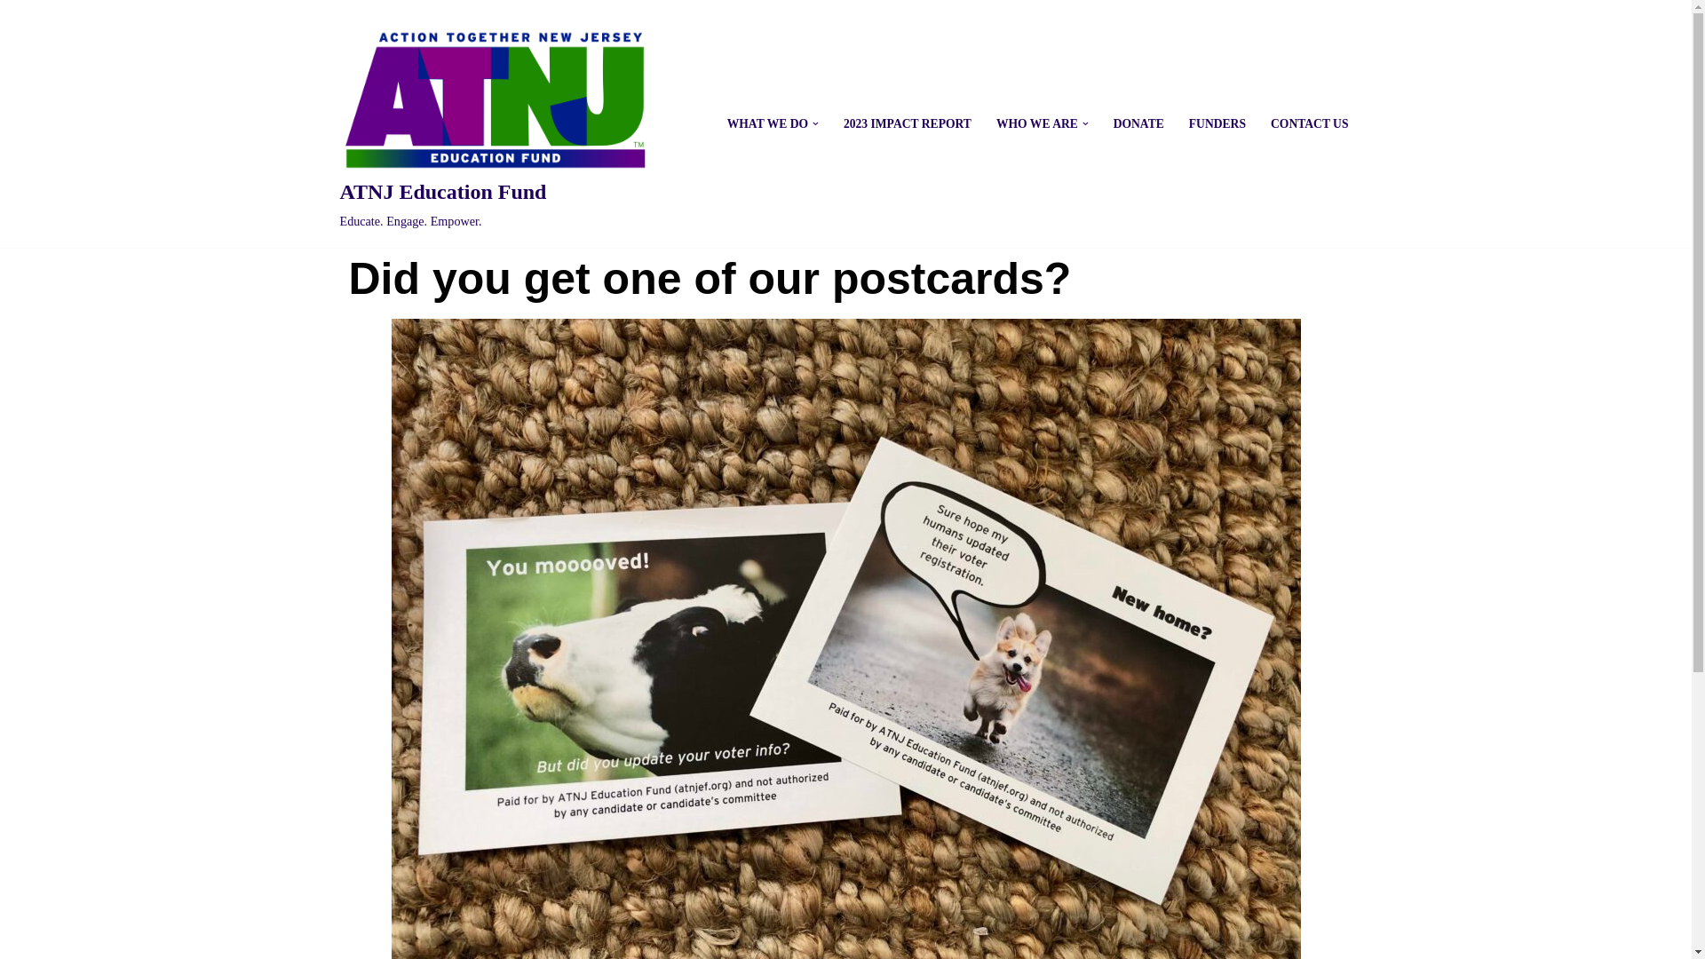 Image resolution: width=1705 pixels, height=959 pixels. I want to click on FUNDERS, so click(1138, 124).